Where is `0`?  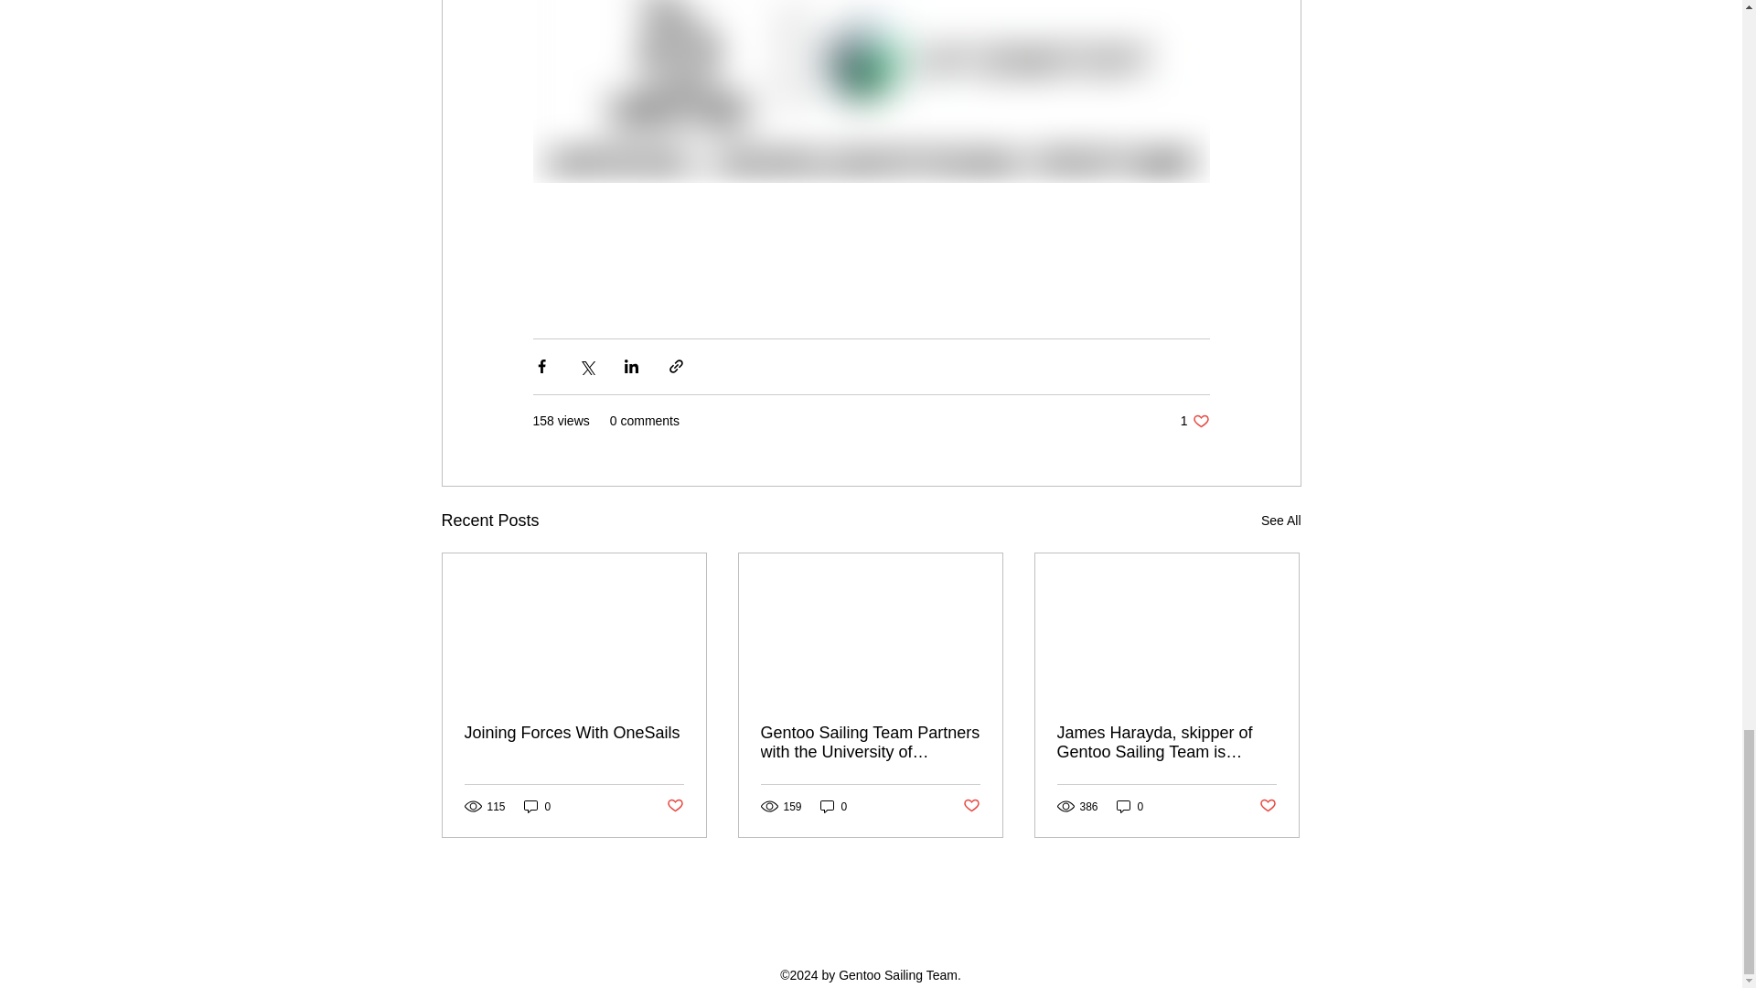
0 is located at coordinates (1130, 806).